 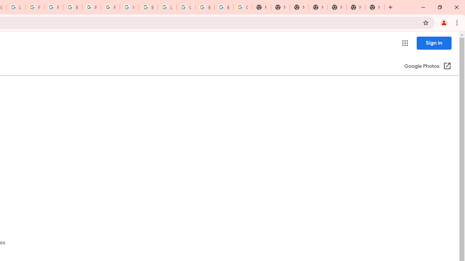 What do you see at coordinates (129, 7) in the screenshot?
I see `YouTube` at bounding box center [129, 7].